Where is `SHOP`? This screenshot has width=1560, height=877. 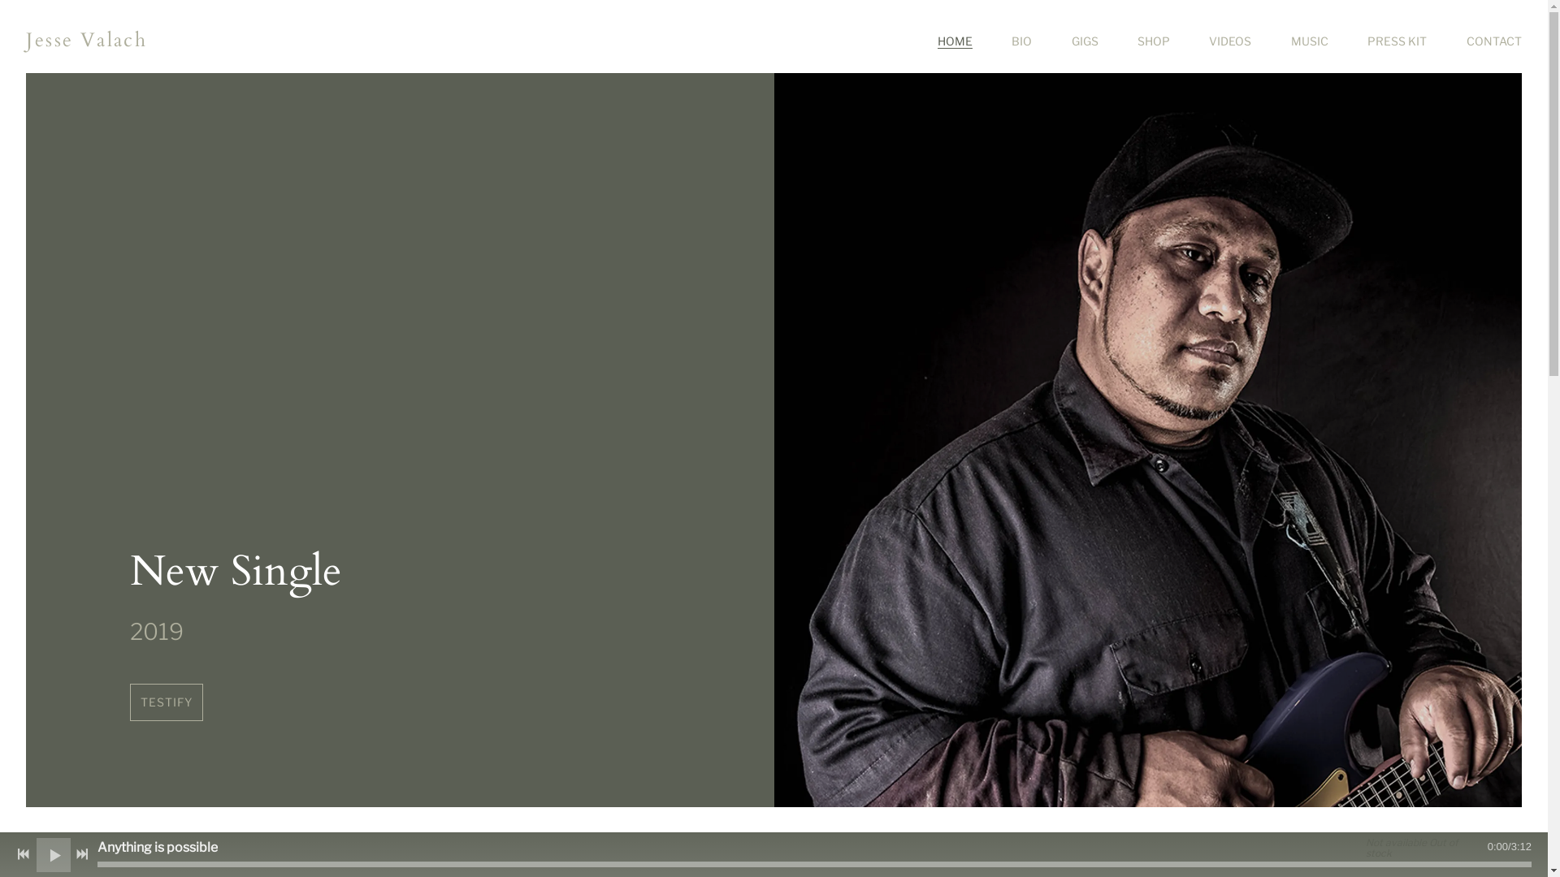 SHOP is located at coordinates (1154, 41).